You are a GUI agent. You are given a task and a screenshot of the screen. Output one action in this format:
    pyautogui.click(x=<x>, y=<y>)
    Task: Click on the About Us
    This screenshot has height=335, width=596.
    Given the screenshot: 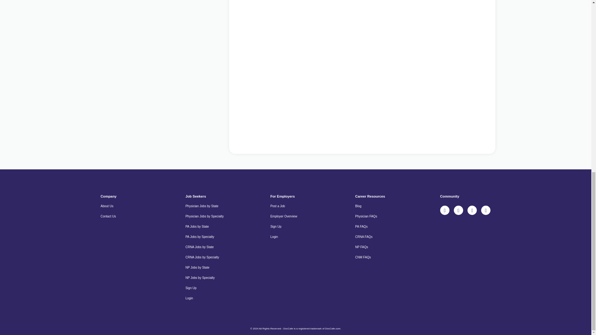 What is the action you would take?
    pyautogui.click(x=107, y=206)
    